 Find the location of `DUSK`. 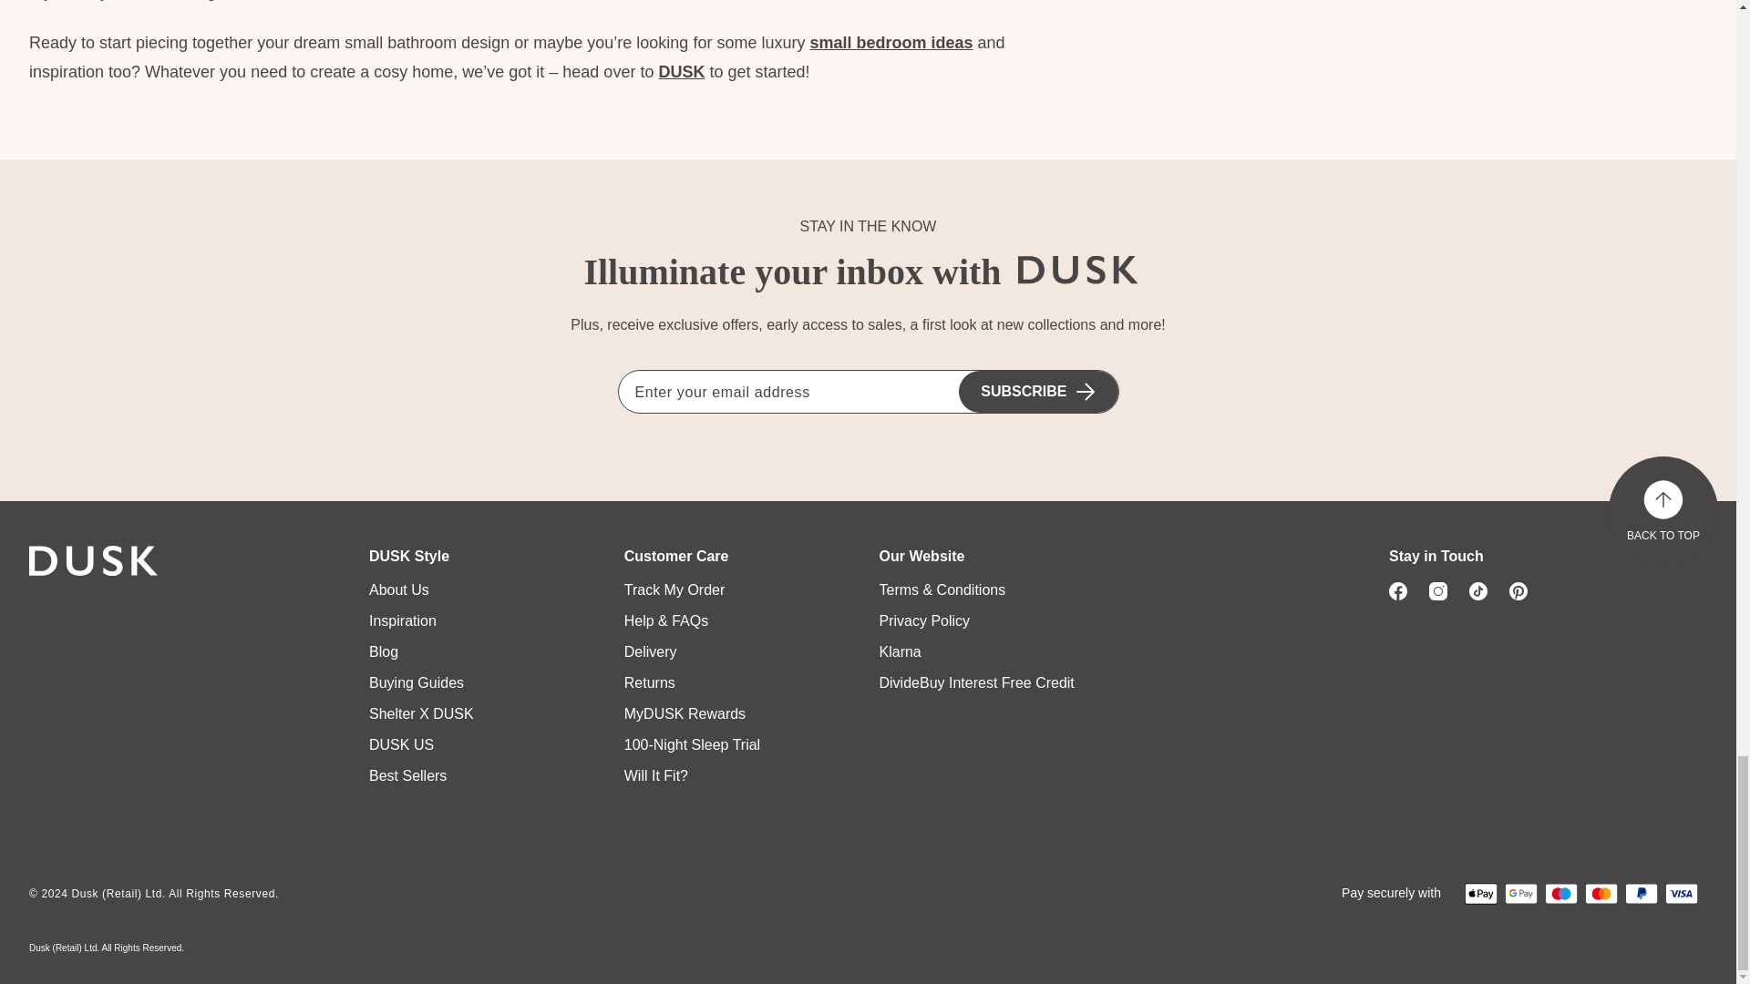

DUSK is located at coordinates (98, 561).